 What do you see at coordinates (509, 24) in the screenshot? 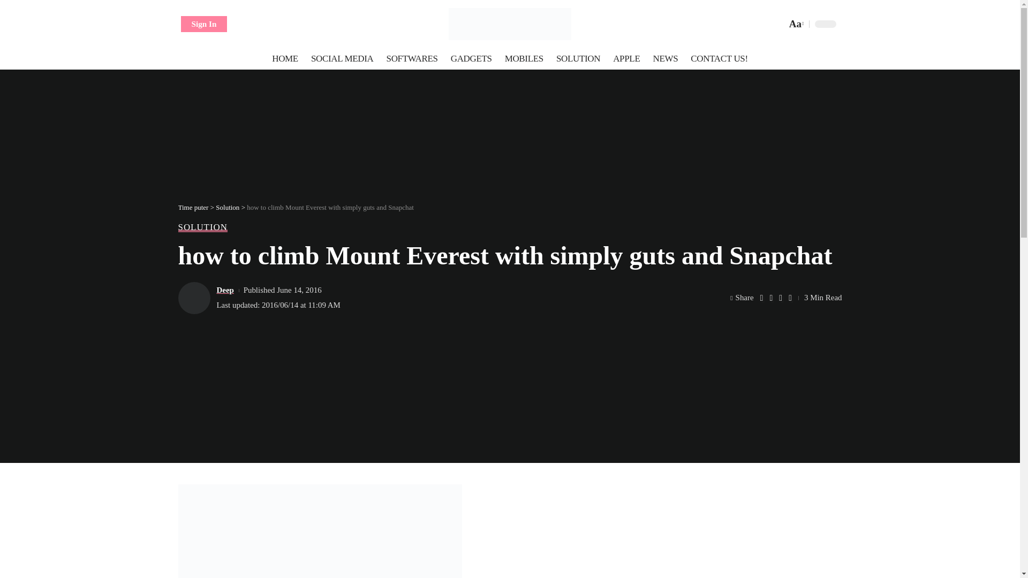
I see `Time puter` at bounding box center [509, 24].